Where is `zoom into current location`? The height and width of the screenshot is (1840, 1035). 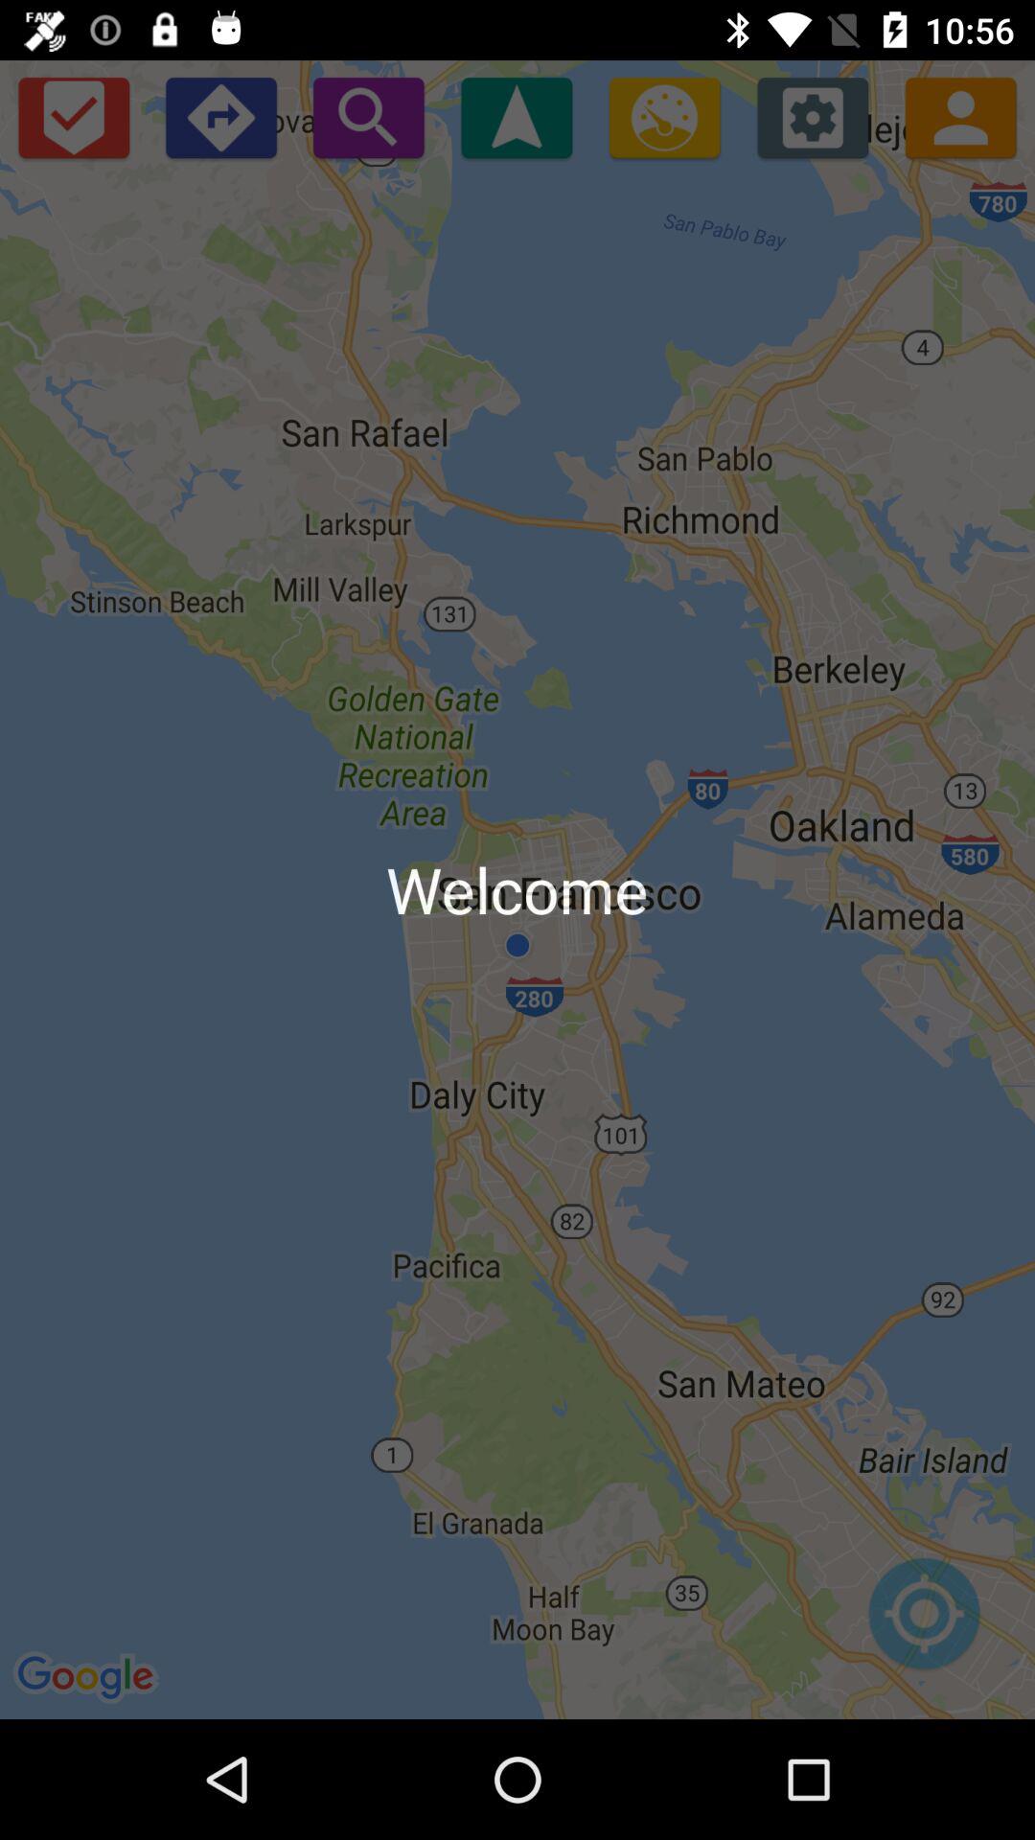 zoom into current location is located at coordinates (924, 1623).